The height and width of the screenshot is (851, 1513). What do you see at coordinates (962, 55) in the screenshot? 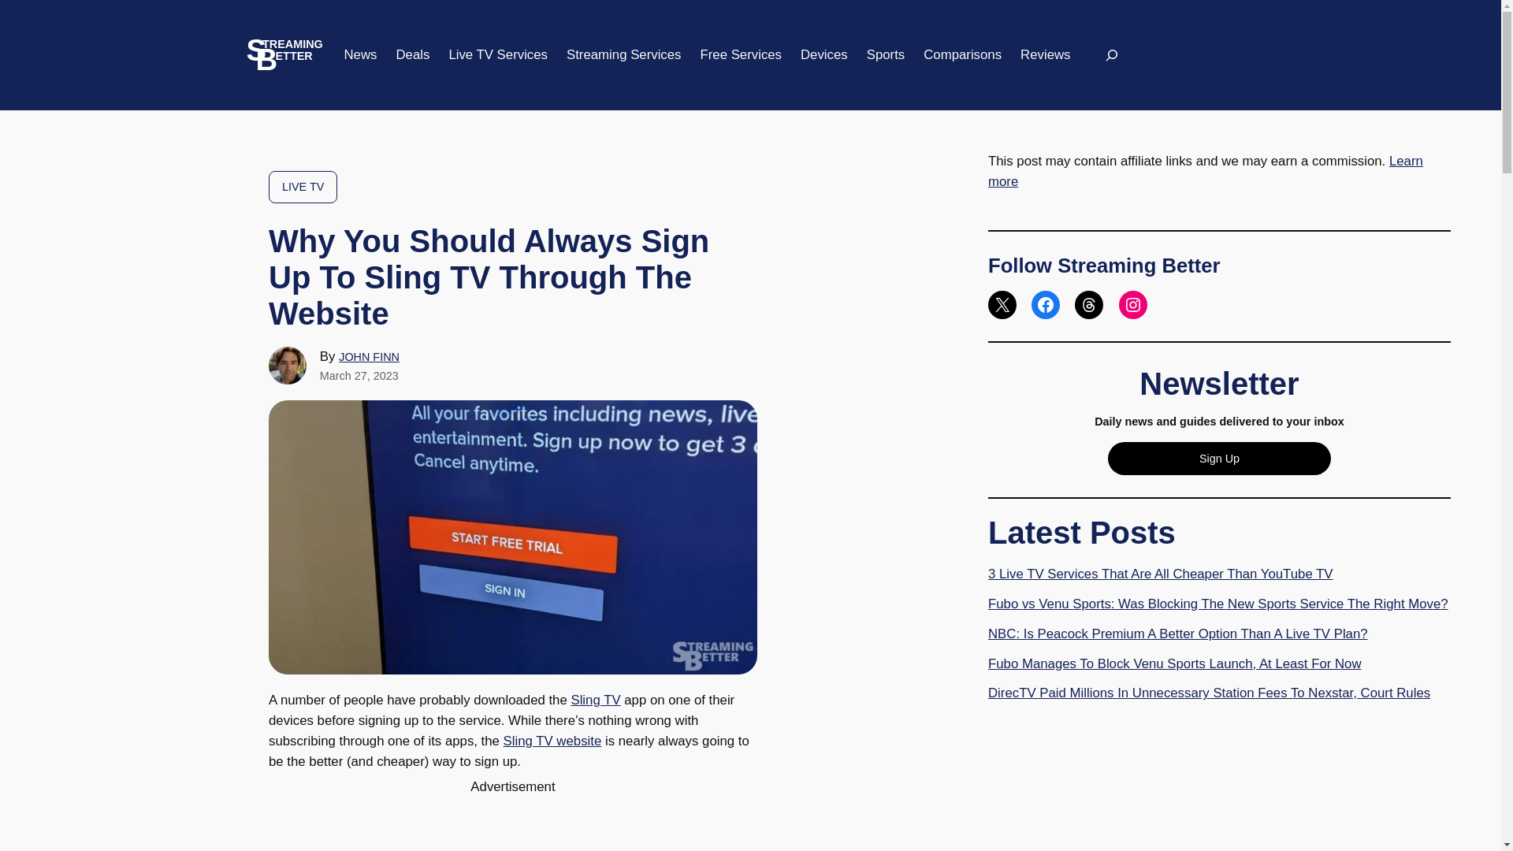
I see `Comparisons` at bounding box center [962, 55].